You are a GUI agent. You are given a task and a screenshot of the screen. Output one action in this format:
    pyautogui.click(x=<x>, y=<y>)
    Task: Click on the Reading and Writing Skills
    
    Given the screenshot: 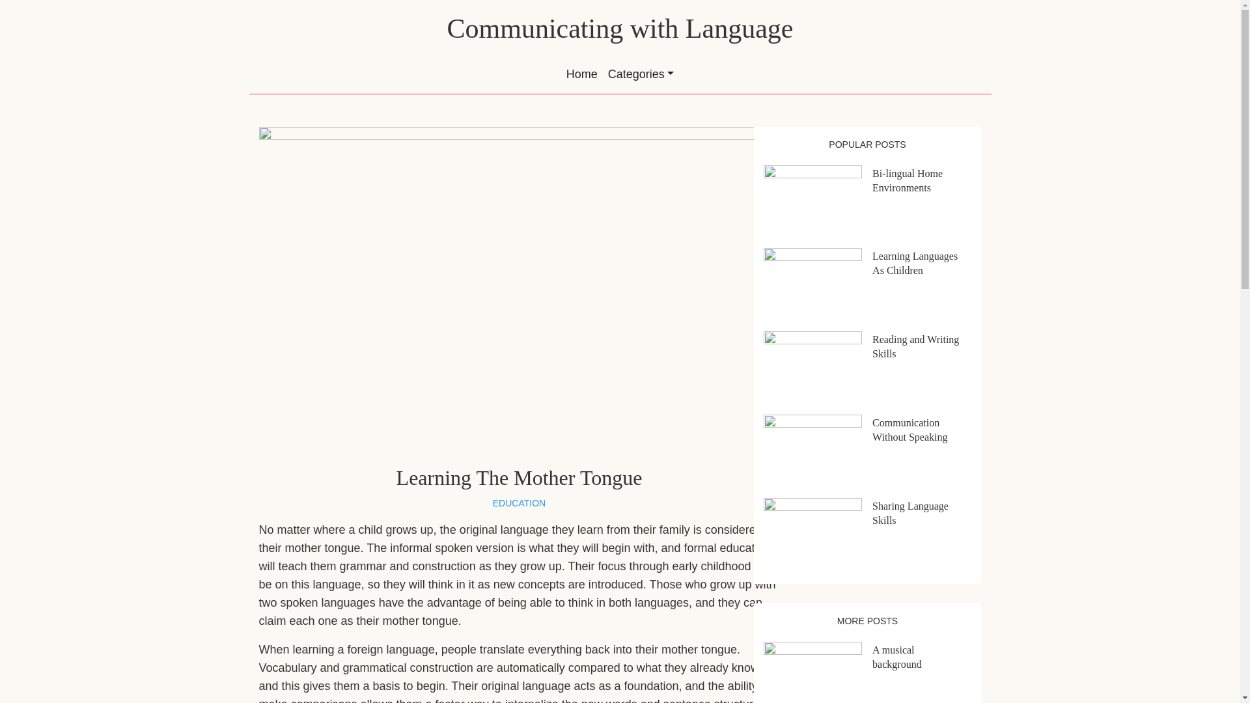 What is the action you would take?
    pyautogui.click(x=915, y=346)
    